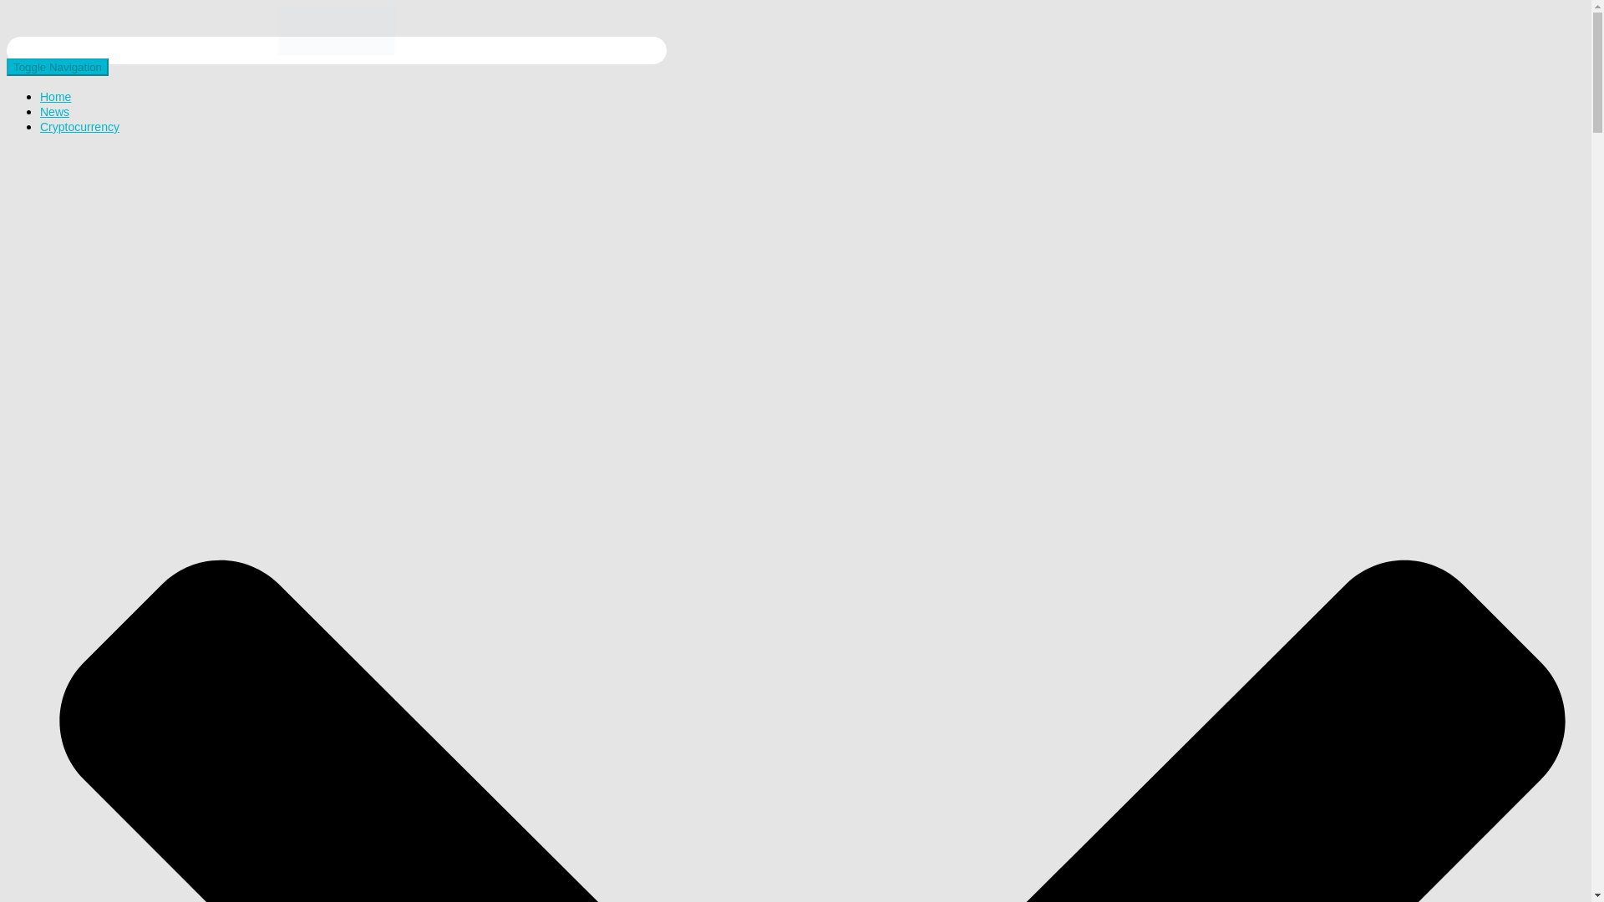  What do you see at coordinates (57, 67) in the screenshot?
I see `Toggle Navigation` at bounding box center [57, 67].